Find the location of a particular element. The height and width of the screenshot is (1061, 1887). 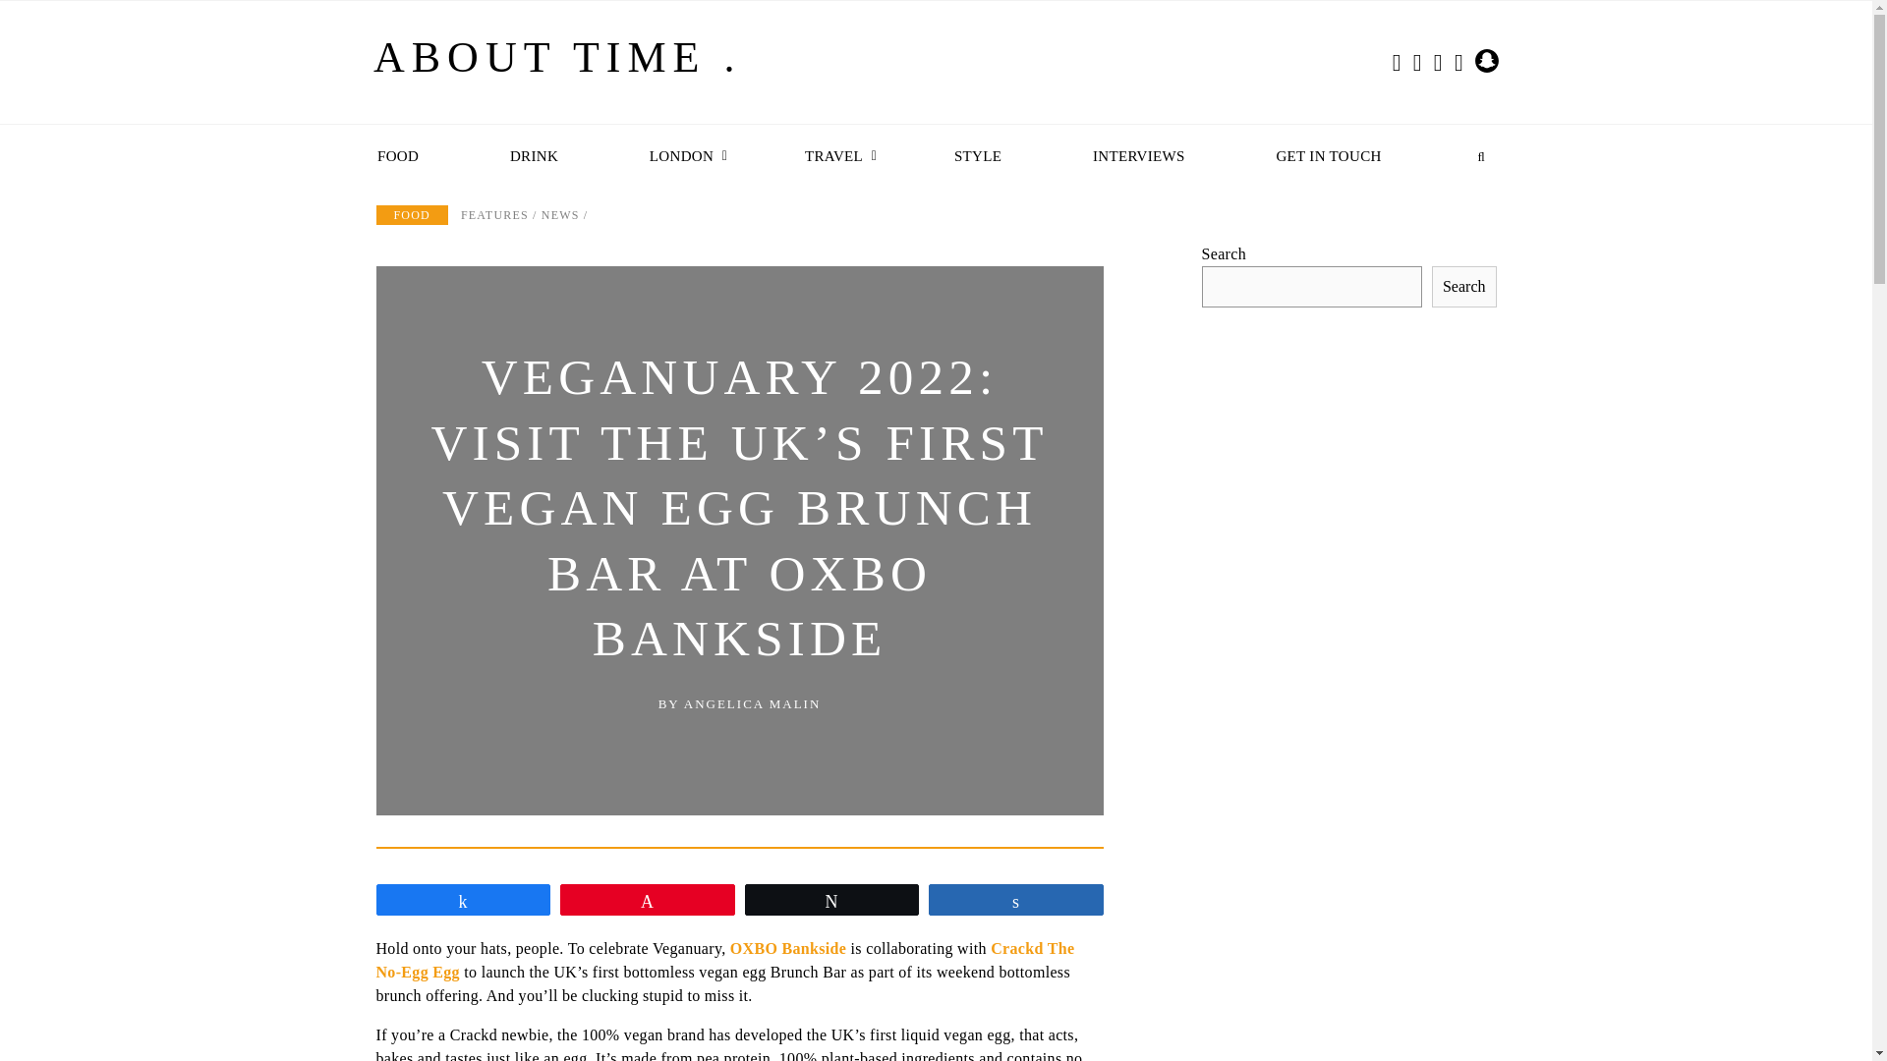

Search is located at coordinates (1464, 287).